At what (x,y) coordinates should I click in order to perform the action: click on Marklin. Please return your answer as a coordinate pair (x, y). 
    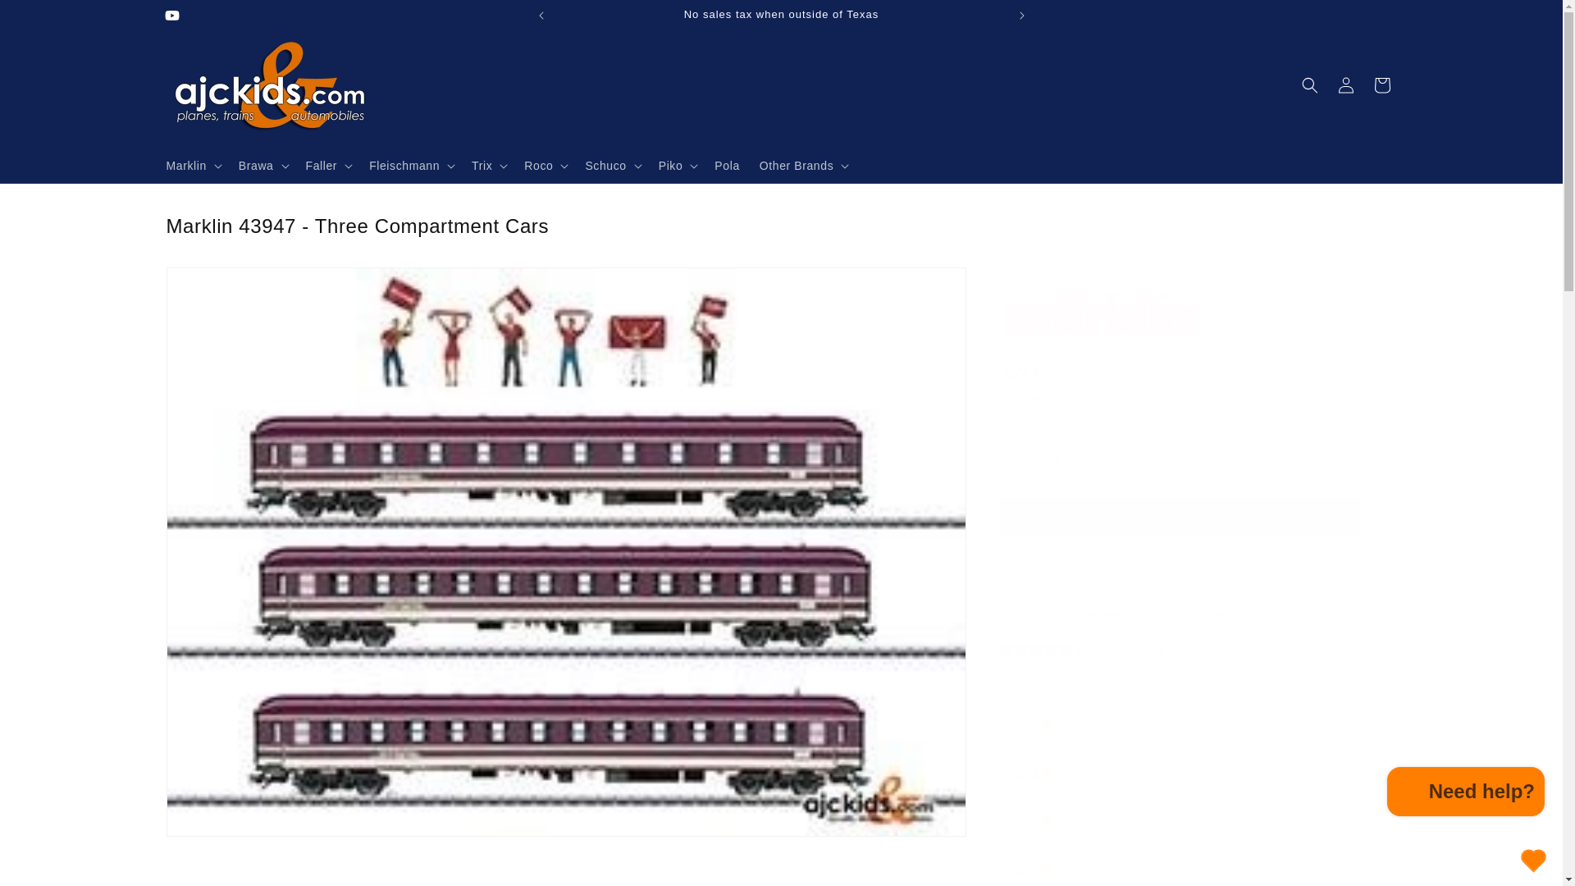
    Looking at the image, I should click on (1098, 312).